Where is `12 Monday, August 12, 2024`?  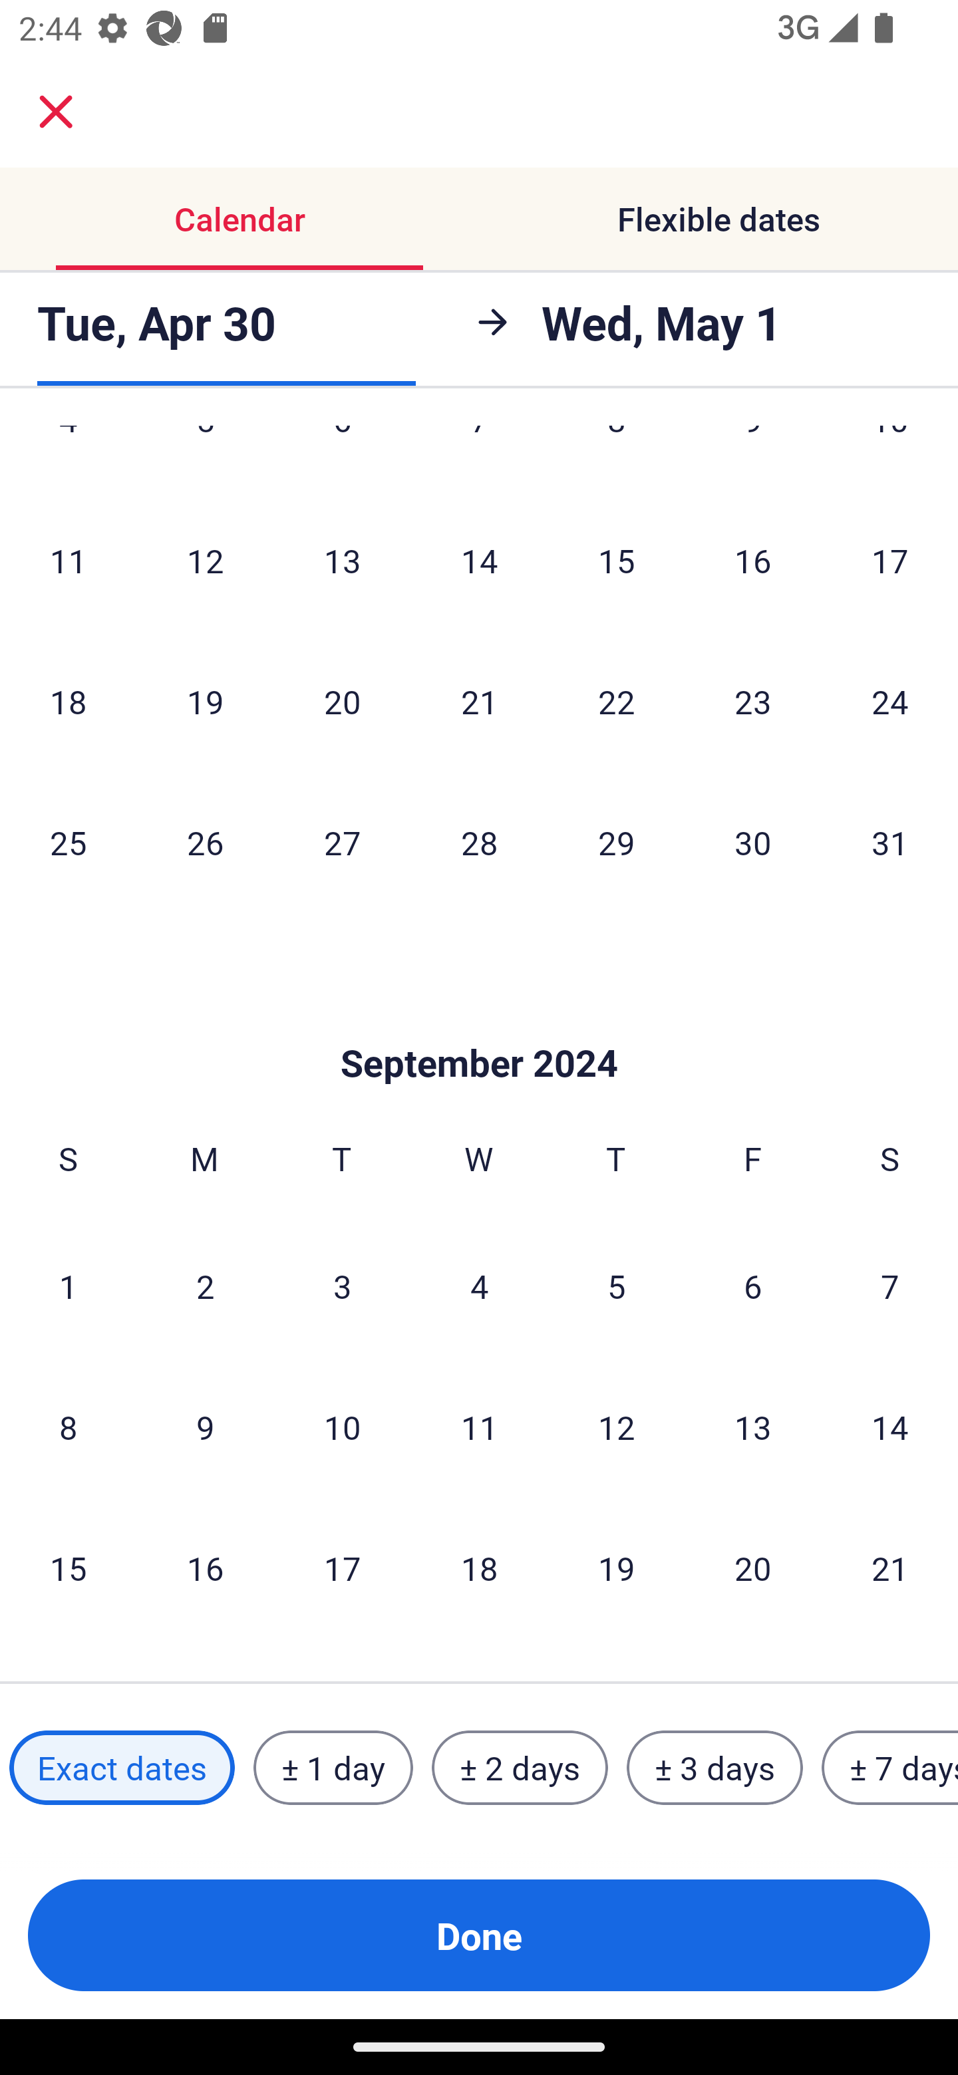 12 Monday, August 12, 2024 is located at coordinates (205, 560).